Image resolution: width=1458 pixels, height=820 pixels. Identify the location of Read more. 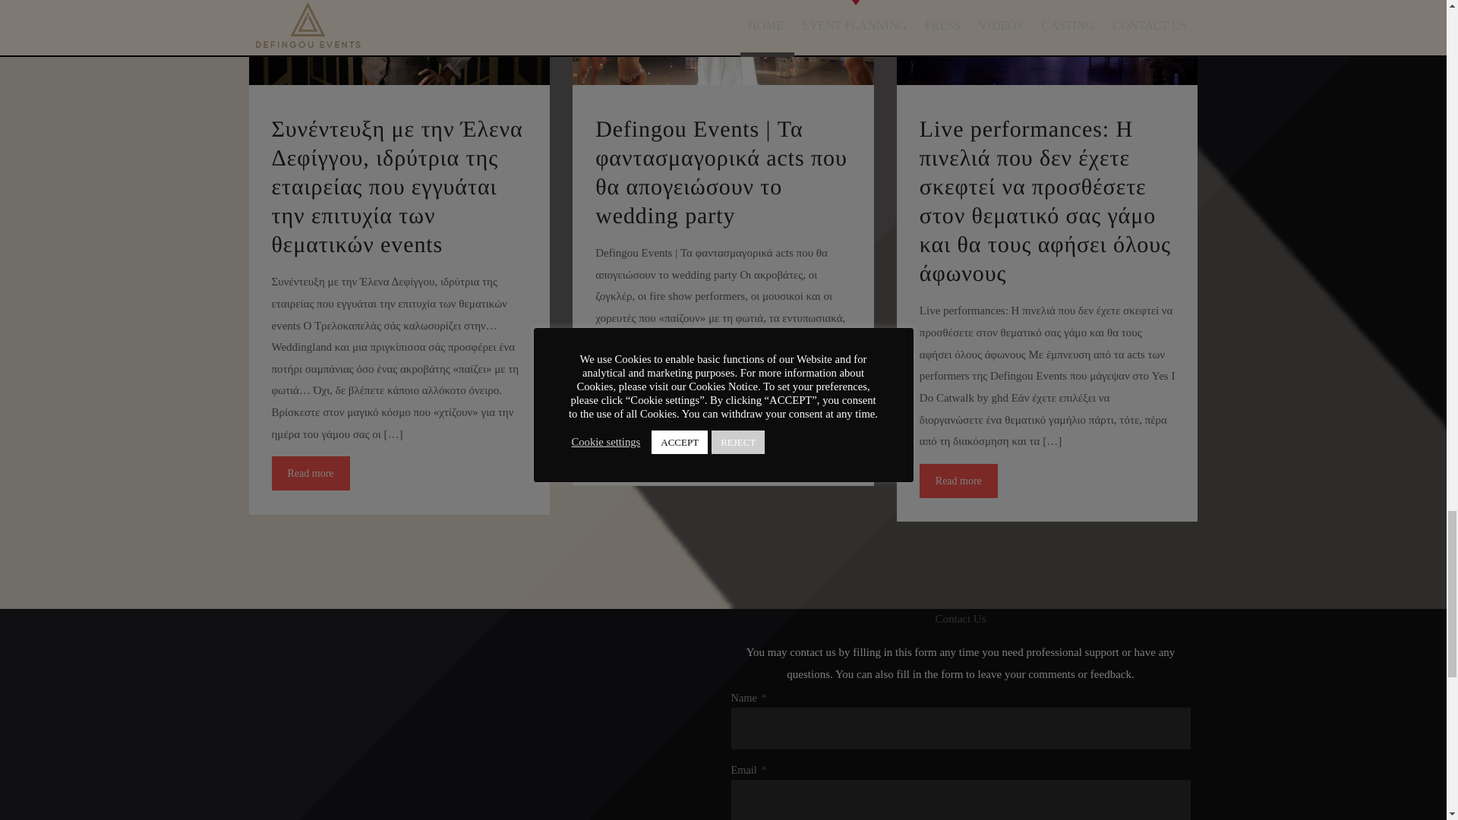
(634, 444).